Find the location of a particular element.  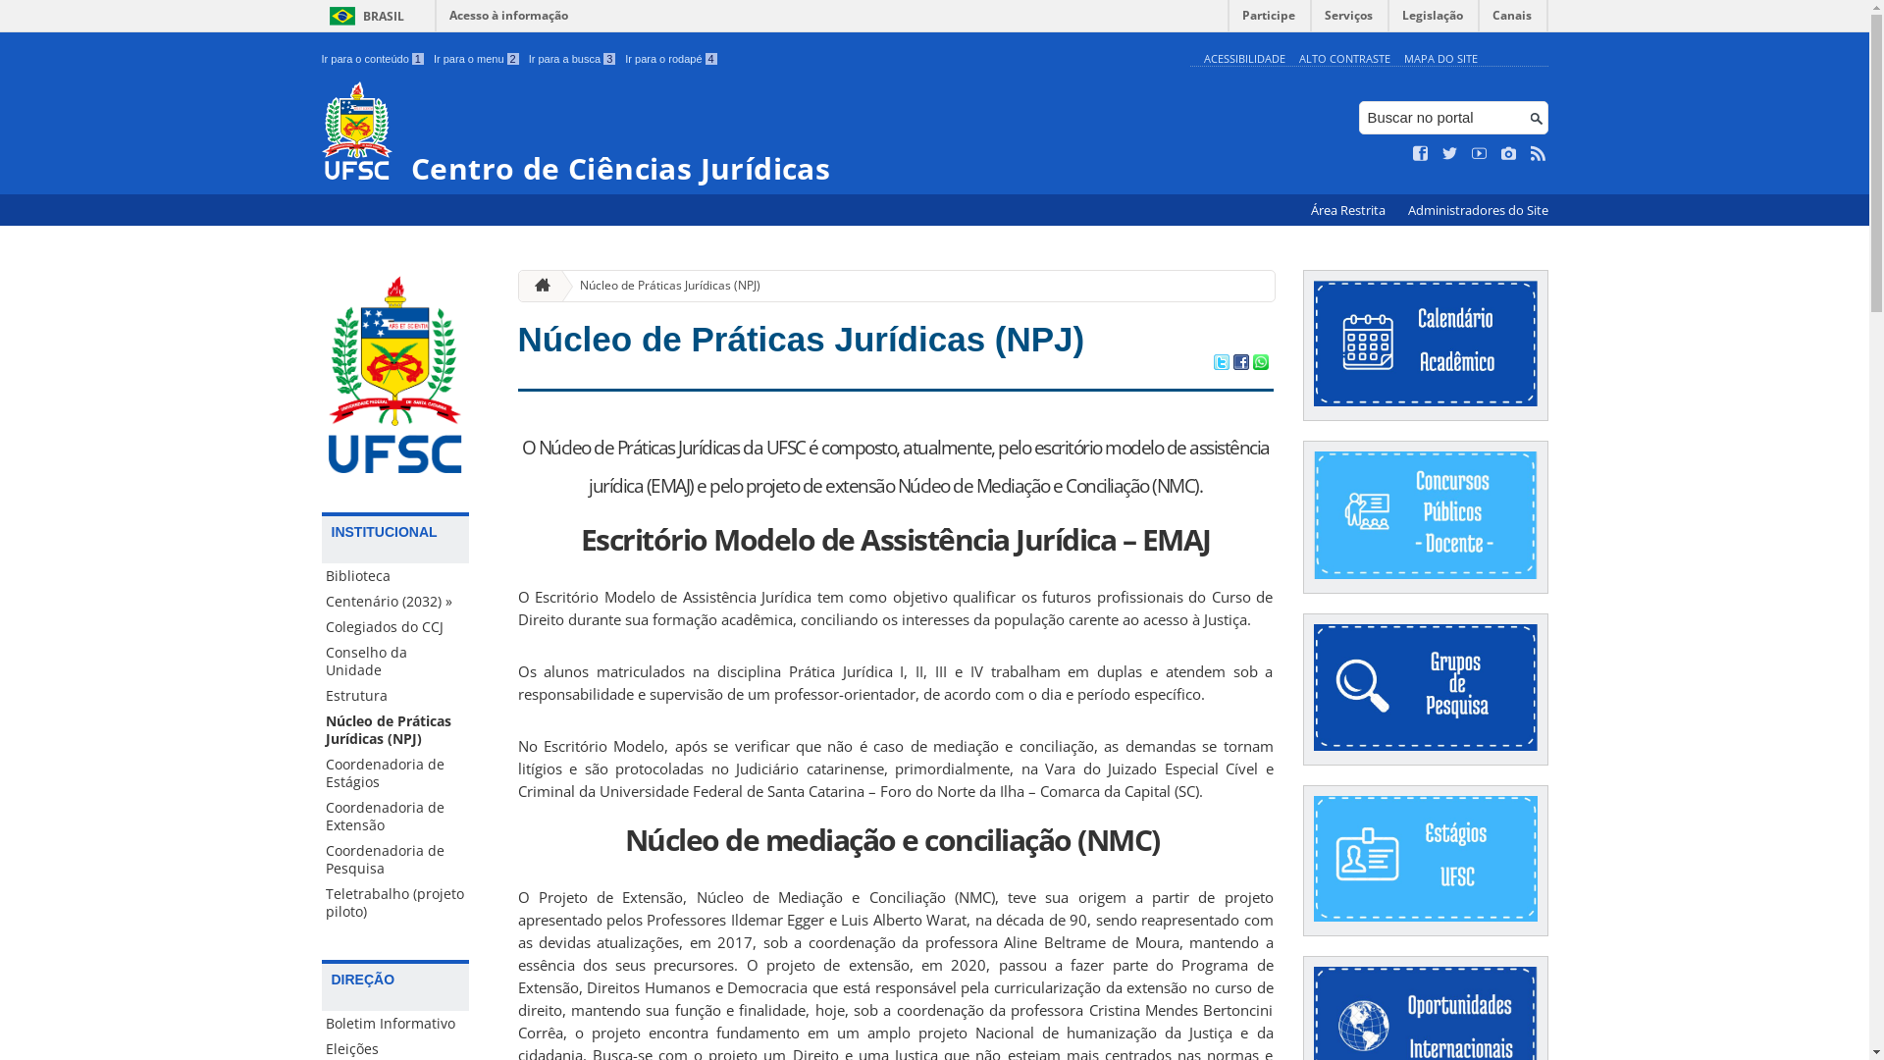

Veja no Instagram is located at coordinates (1509, 154).